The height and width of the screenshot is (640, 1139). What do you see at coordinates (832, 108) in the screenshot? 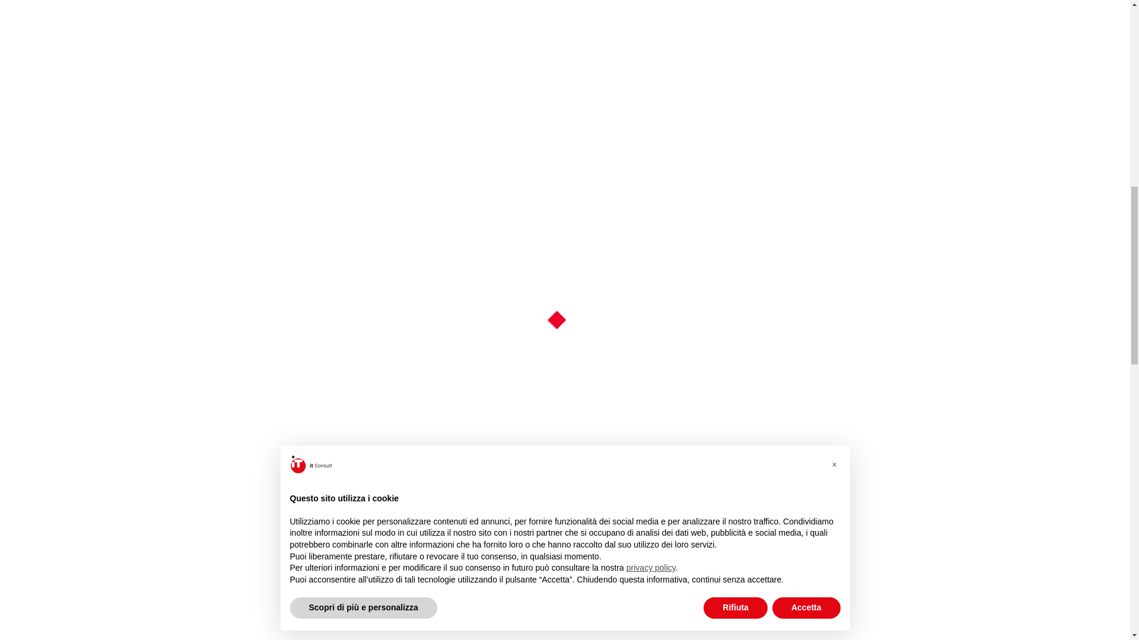
I see `SharePoint` at bounding box center [832, 108].